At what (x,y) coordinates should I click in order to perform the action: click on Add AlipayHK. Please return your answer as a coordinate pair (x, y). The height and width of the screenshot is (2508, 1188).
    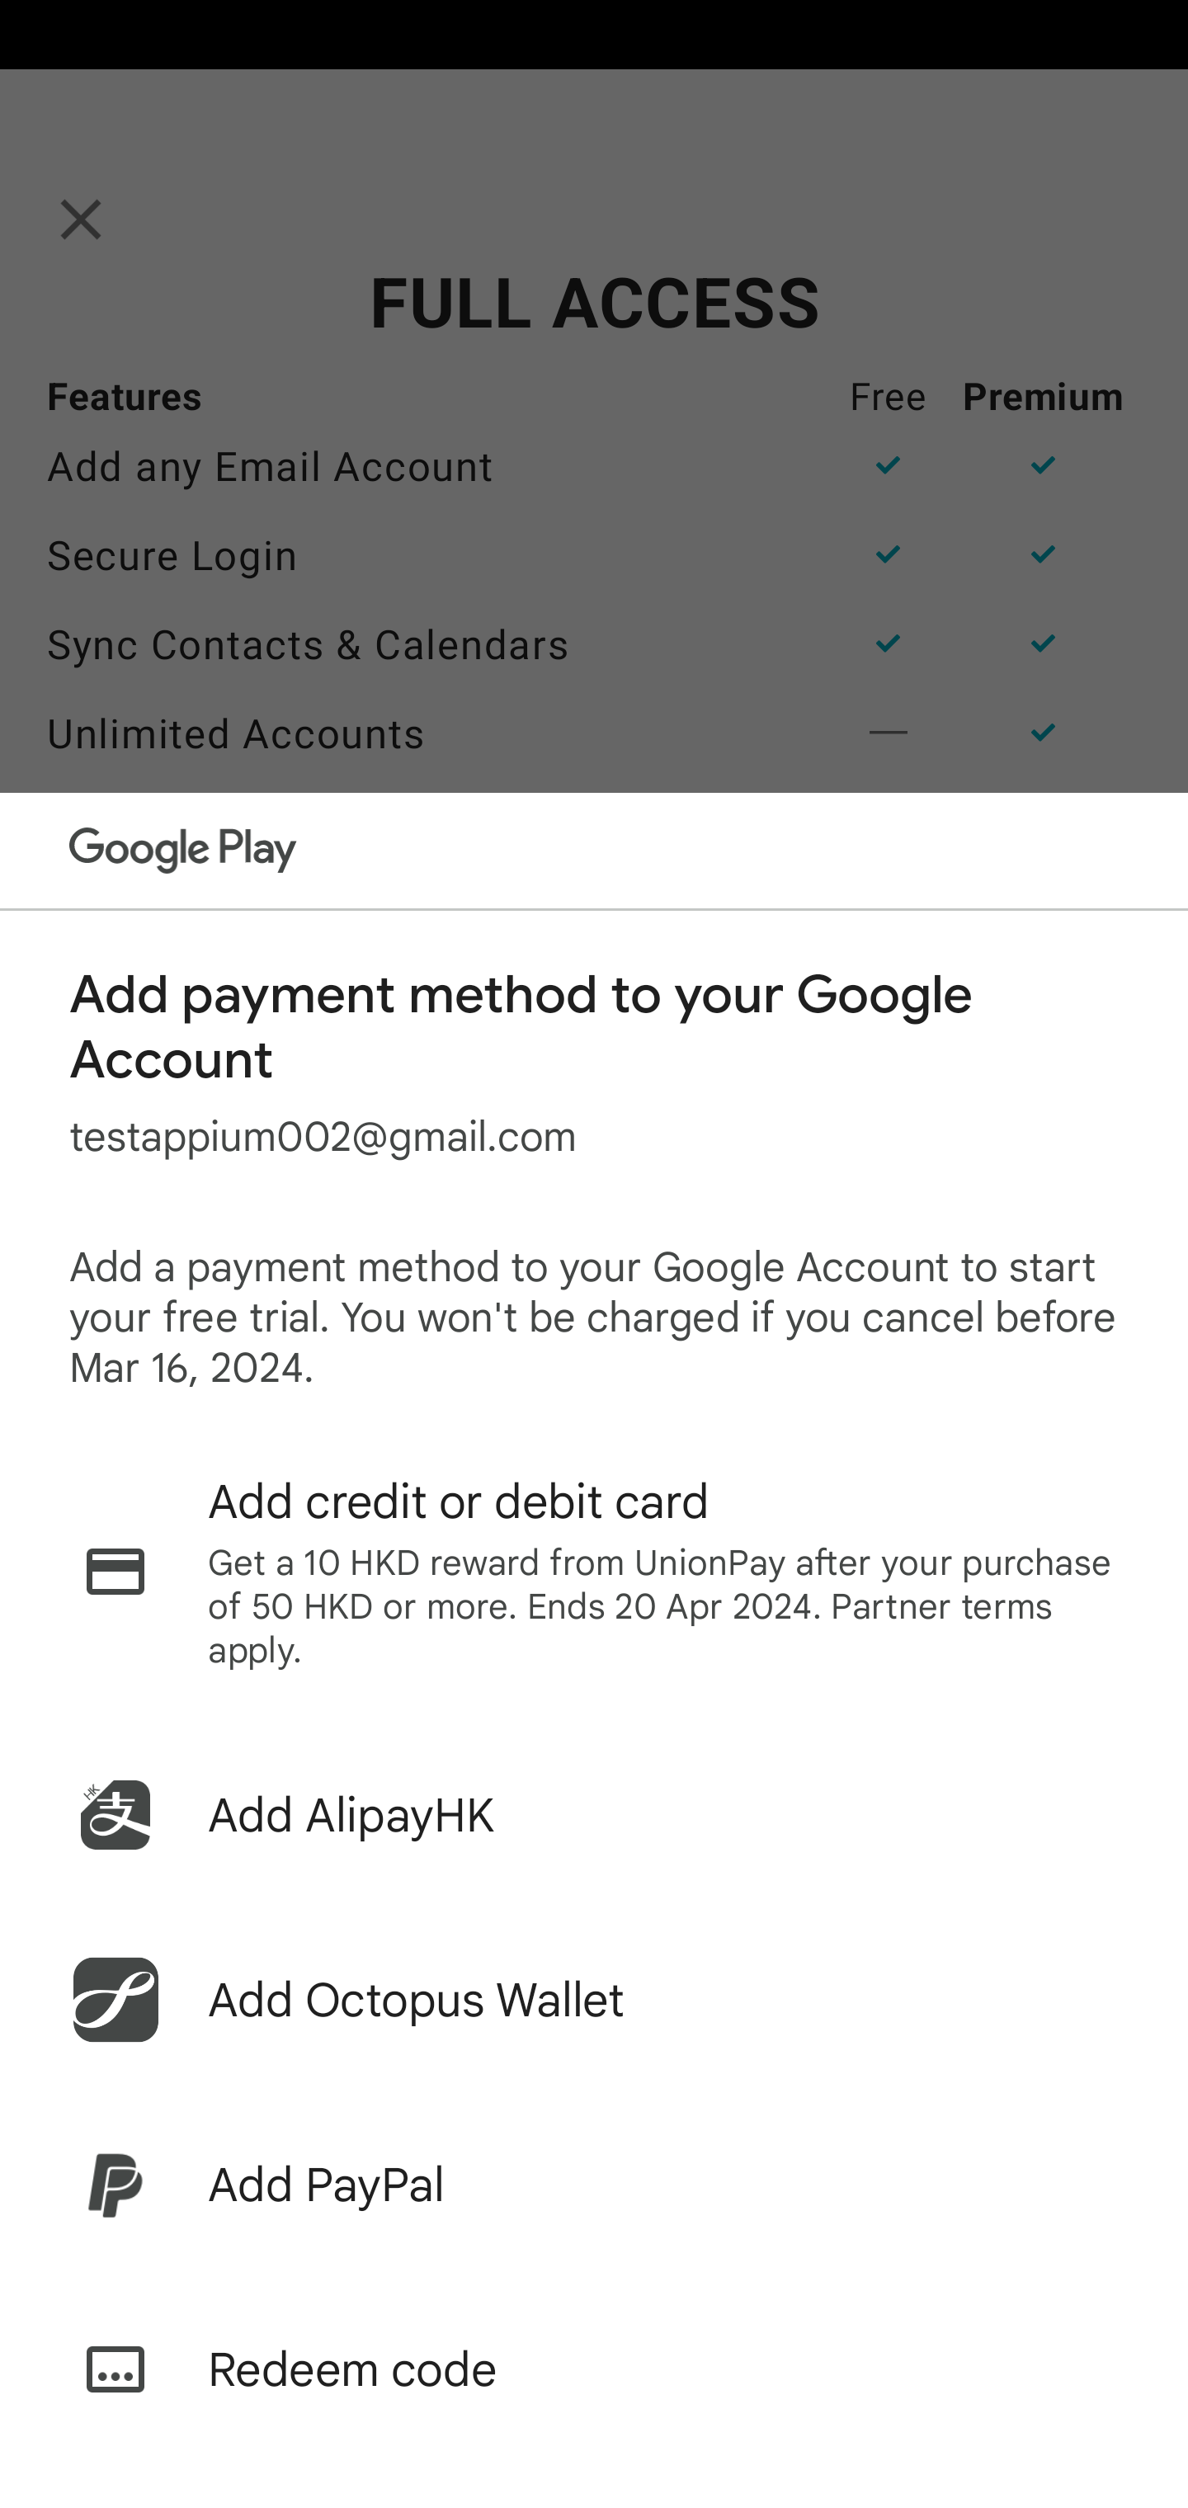
    Looking at the image, I should click on (594, 1815).